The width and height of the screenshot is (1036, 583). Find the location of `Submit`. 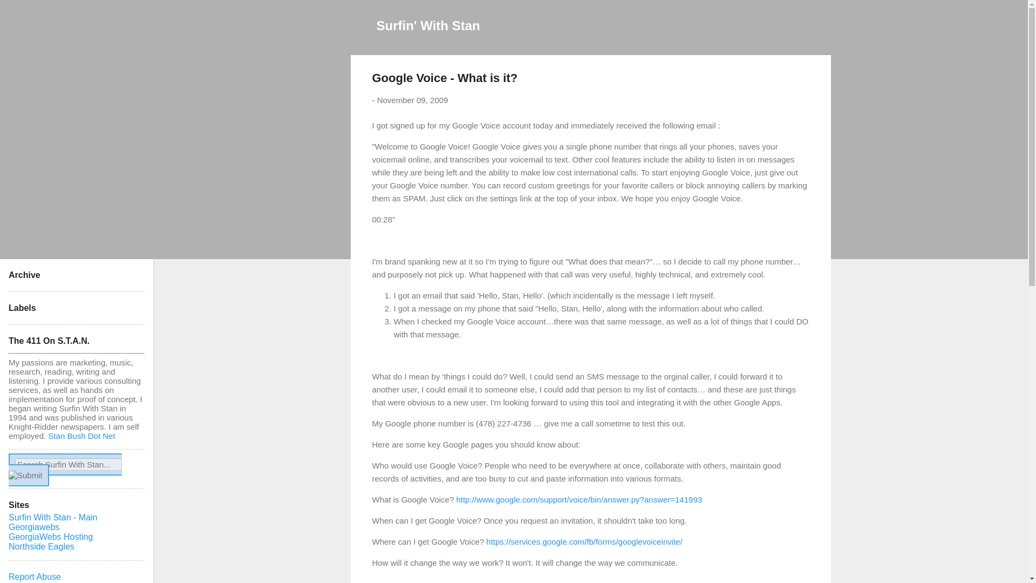

Submit is located at coordinates (25, 475).